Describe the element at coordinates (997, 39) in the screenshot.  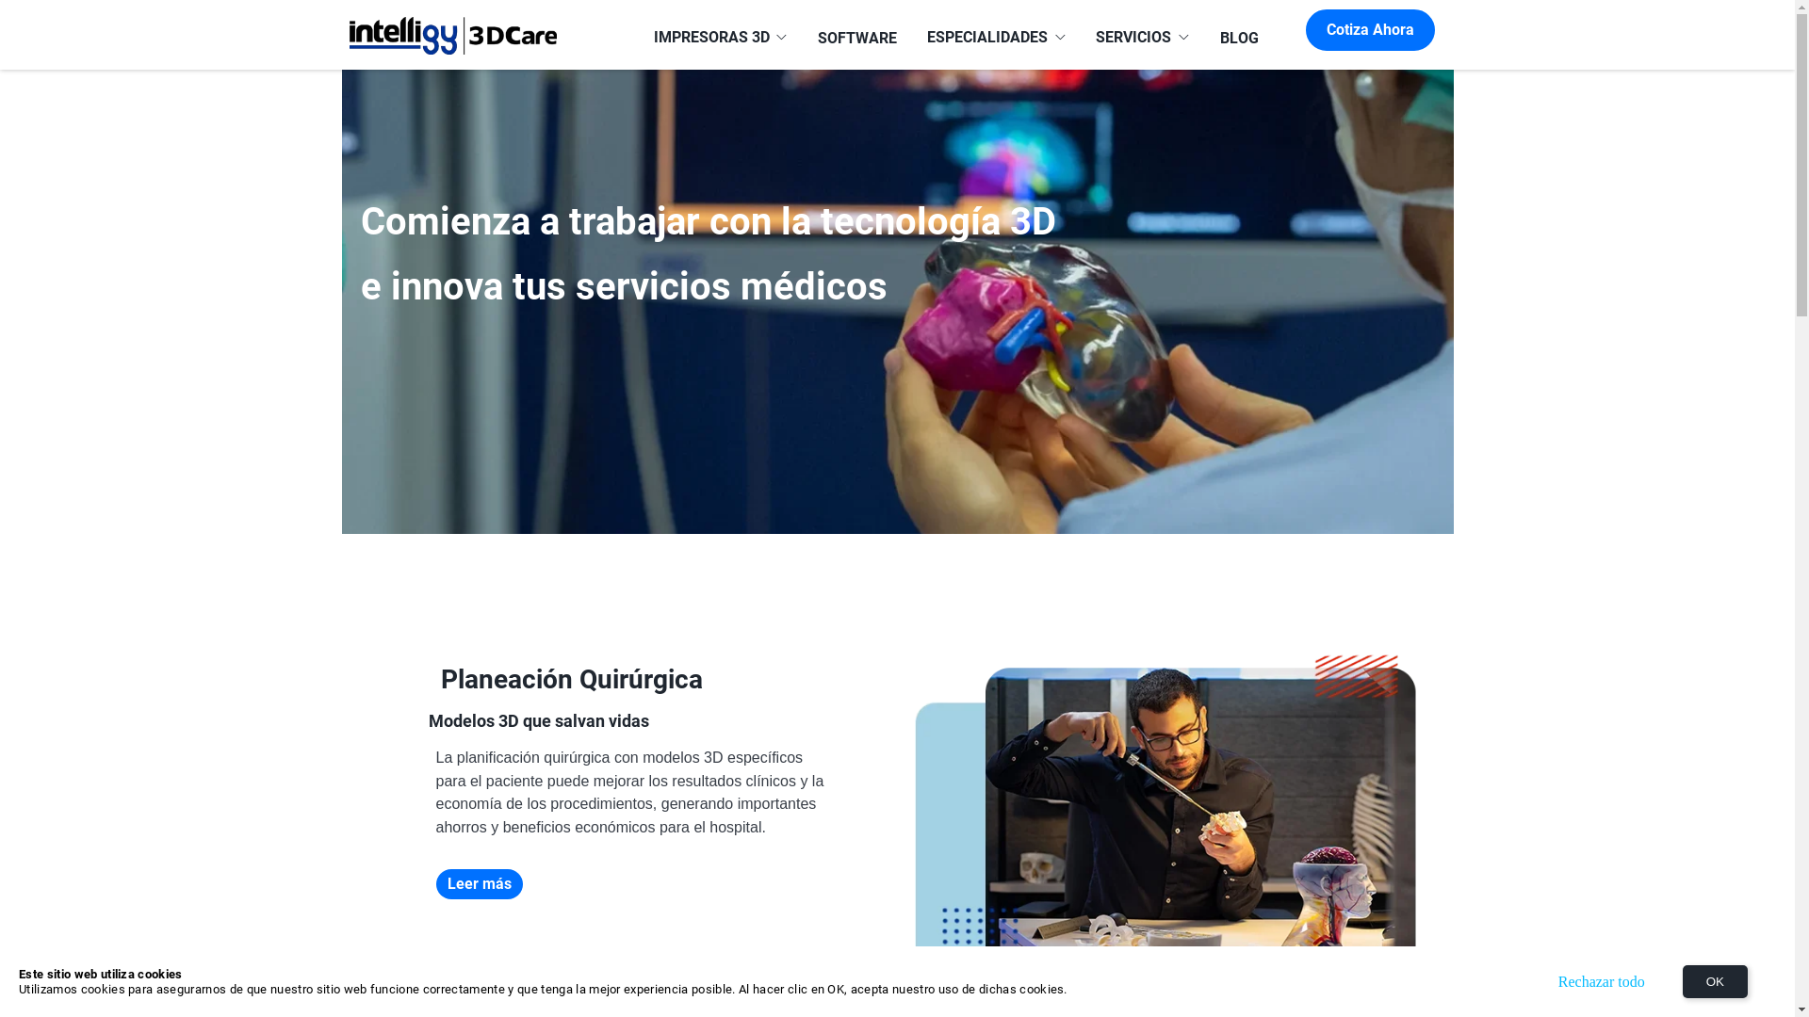
I see `ESPECIALIDADES` at that location.